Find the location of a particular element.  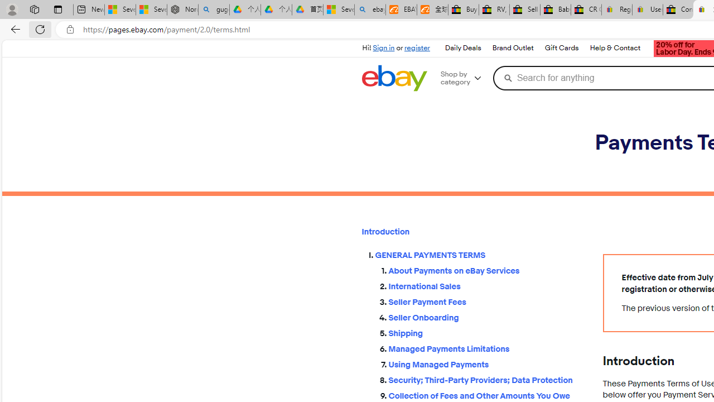

Using Managed Payments is located at coordinates (486, 362).